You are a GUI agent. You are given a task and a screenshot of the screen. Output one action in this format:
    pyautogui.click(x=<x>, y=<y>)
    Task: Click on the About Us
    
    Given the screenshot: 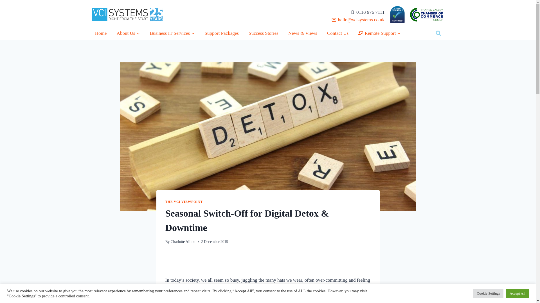 What is the action you would take?
    pyautogui.click(x=128, y=33)
    